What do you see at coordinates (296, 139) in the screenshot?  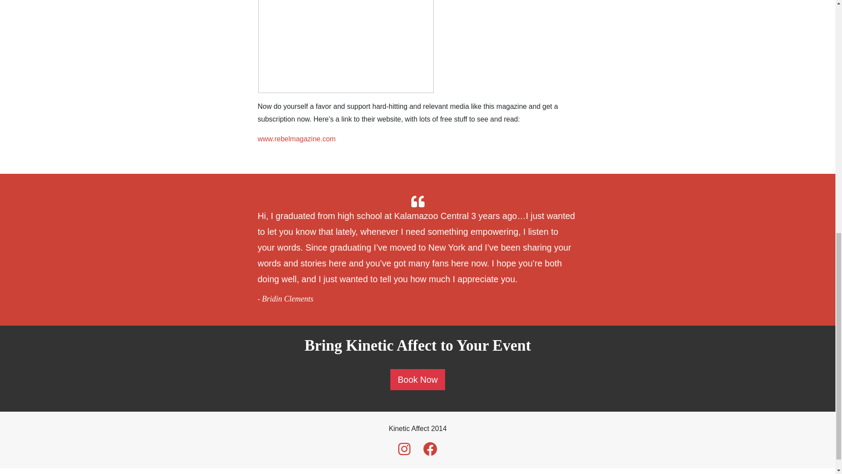 I see `www.rebelmagazine.com` at bounding box center [296, 139].